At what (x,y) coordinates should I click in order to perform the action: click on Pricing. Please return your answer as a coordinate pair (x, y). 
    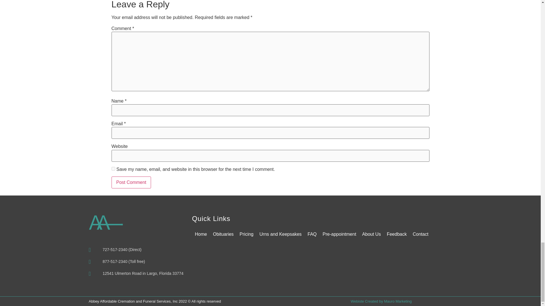
    Looking at the image, I should click on (246, 234).